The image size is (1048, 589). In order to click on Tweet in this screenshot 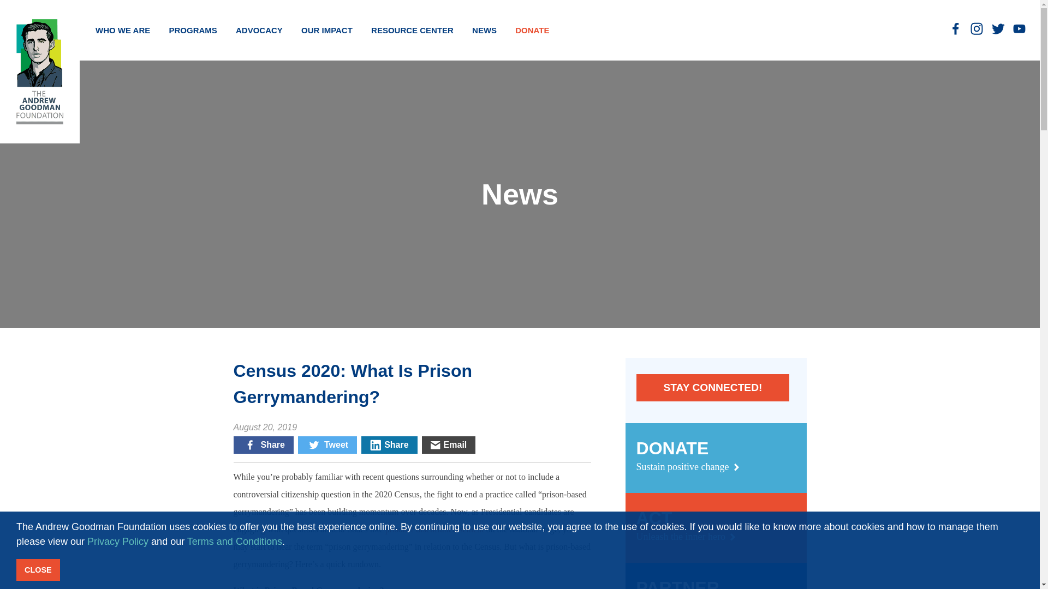, I will do `click(327, 445)`.